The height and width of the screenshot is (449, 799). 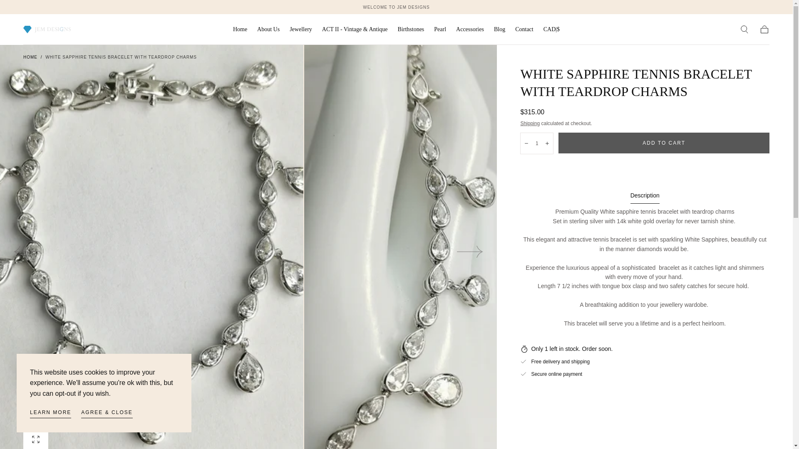 What do you see at coordinates (396, 7) in the screenshot?
I see `WELCOME TO JEM DESIGNS` at bounding box center [396, 7].